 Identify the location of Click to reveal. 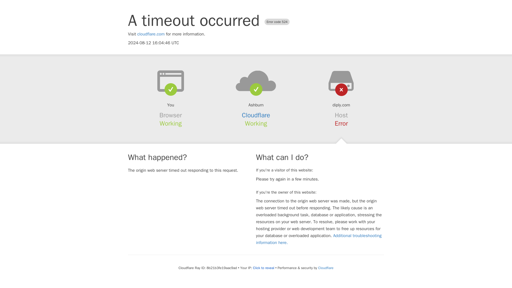
(263, 268).